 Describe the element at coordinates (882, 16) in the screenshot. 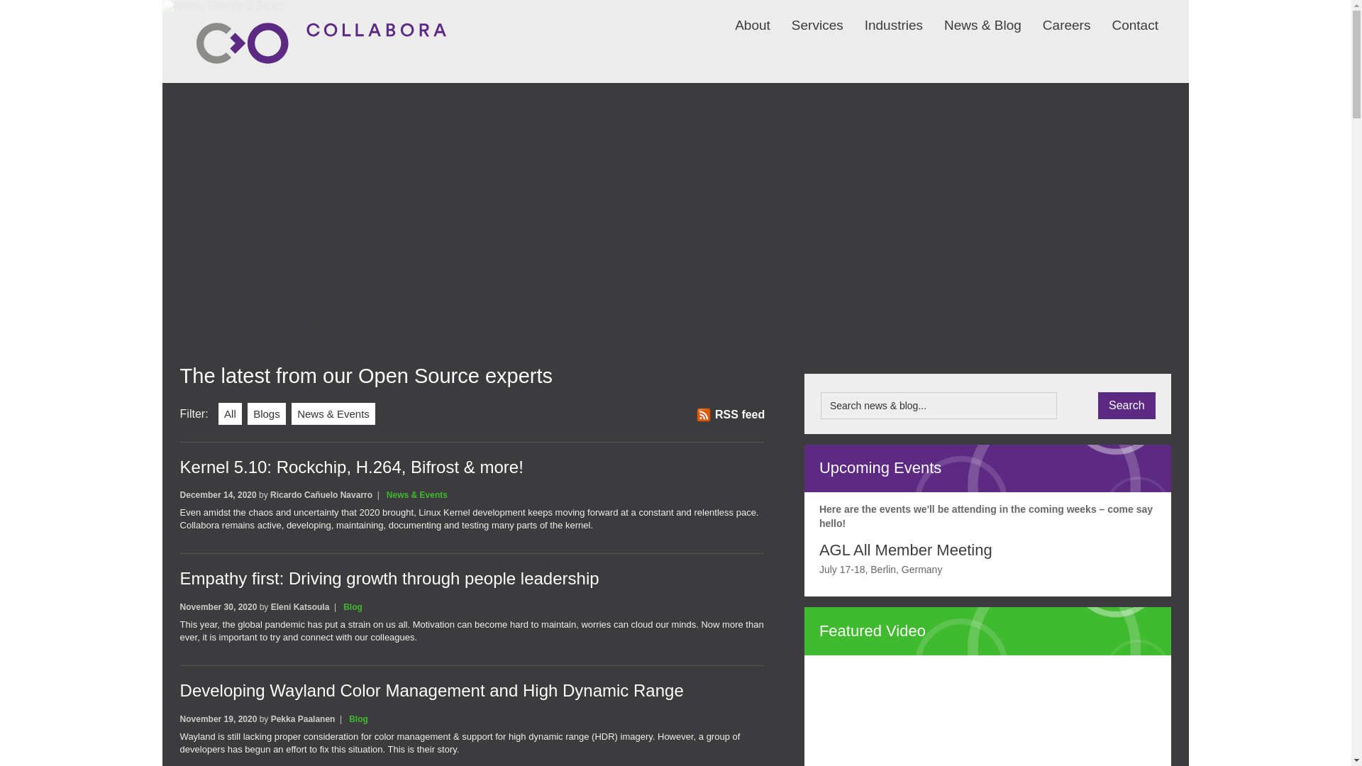

I see `Industries` at that location.